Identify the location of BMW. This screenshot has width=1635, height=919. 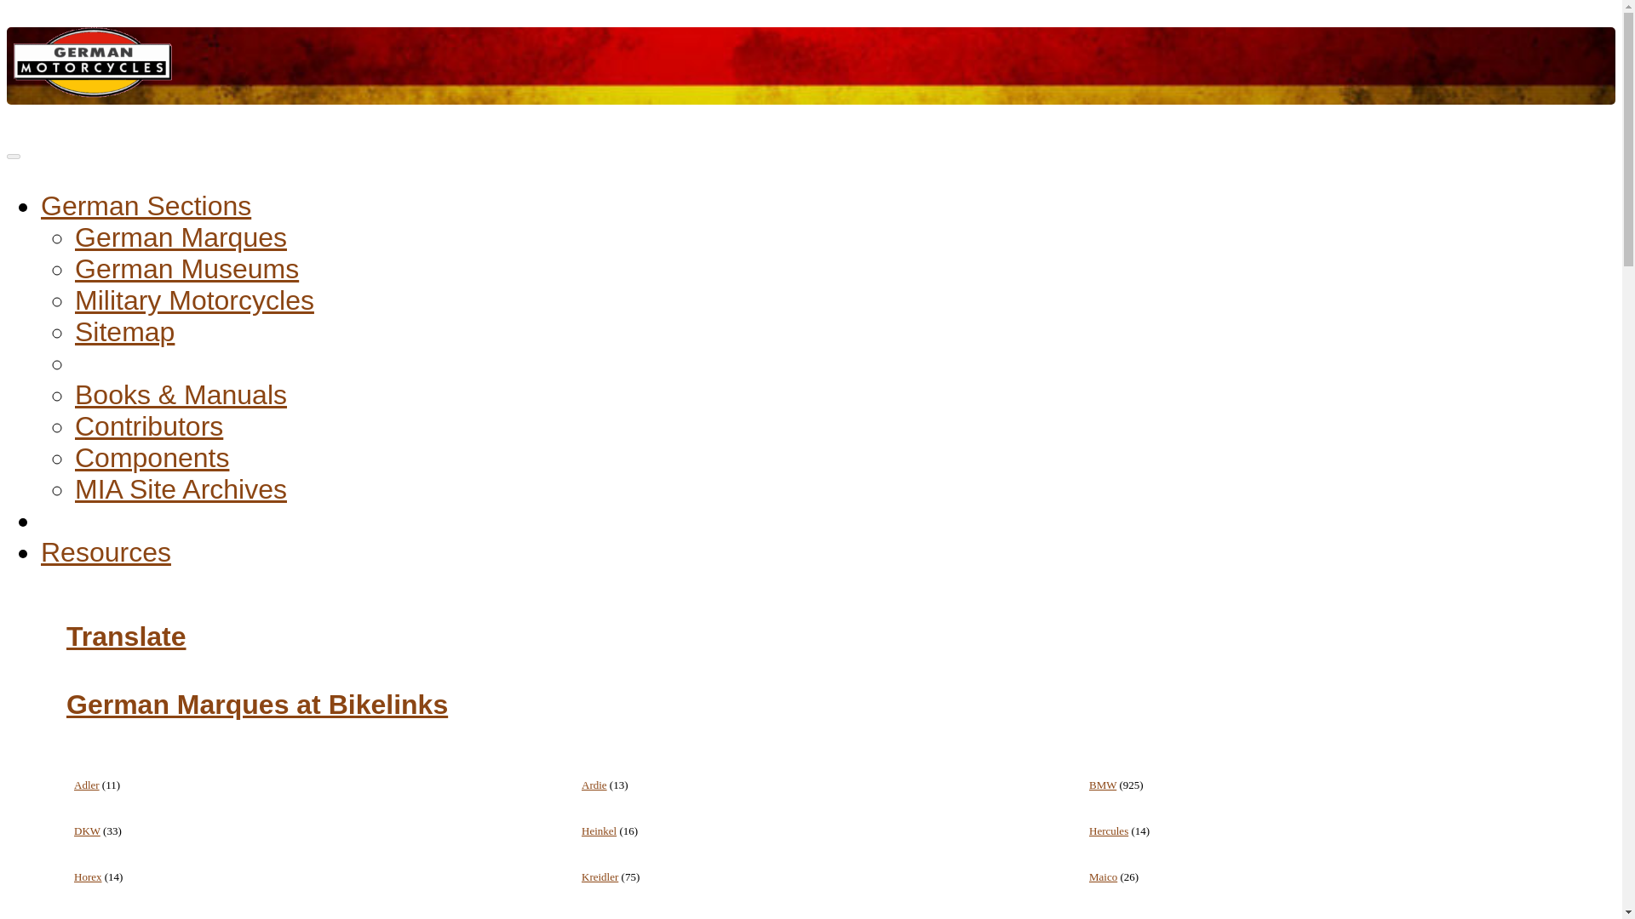
(1102, 785).